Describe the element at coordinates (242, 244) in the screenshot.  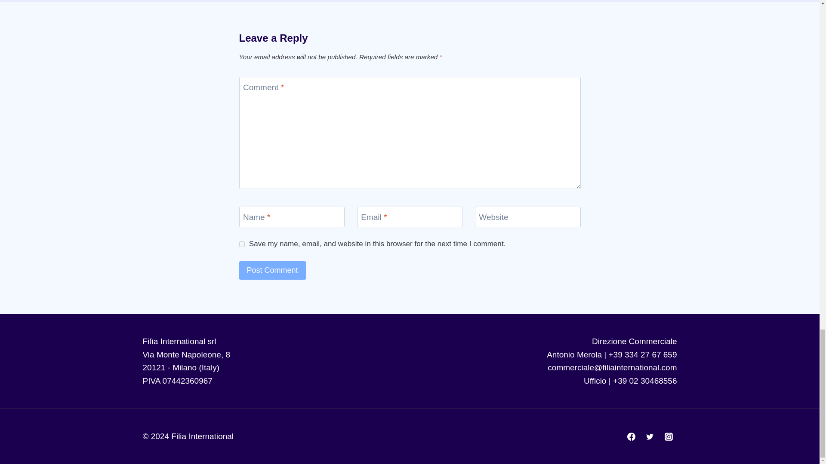
I see `yes` at that location.